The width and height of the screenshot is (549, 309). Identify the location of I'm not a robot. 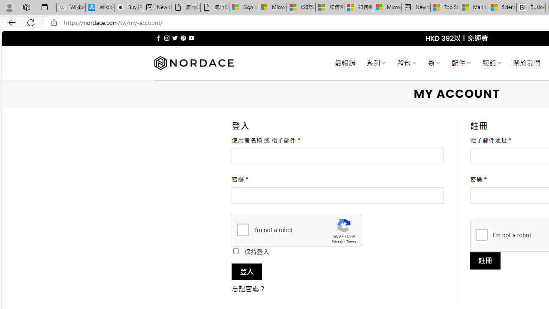
(481, 234).